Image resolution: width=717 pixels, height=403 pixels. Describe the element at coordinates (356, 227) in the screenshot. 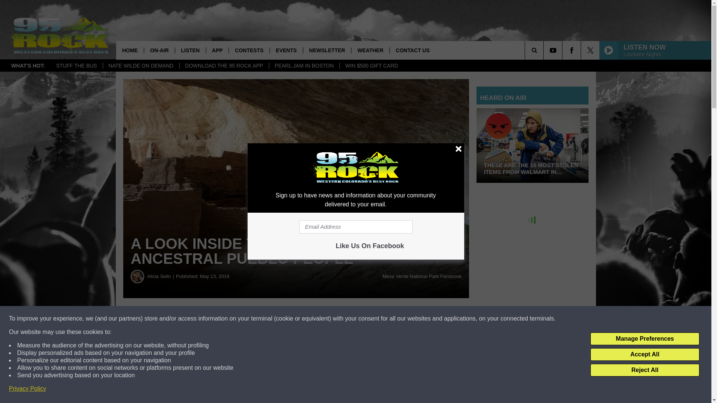

I see `Email Address` at that location.